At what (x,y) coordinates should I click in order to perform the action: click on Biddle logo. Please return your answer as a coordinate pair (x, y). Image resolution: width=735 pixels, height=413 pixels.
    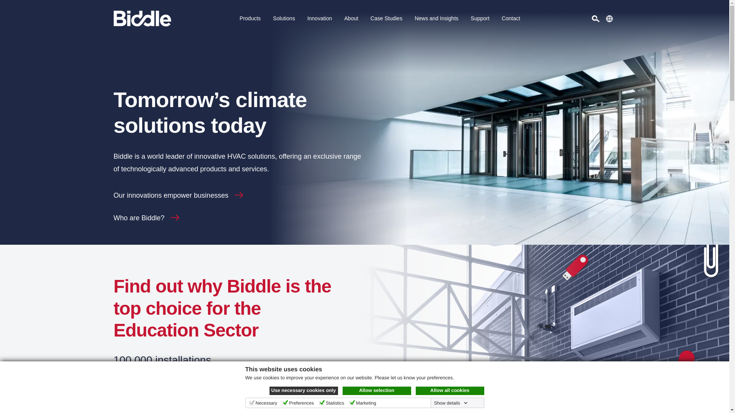
    Looking at the image, I should click on (142, 18).